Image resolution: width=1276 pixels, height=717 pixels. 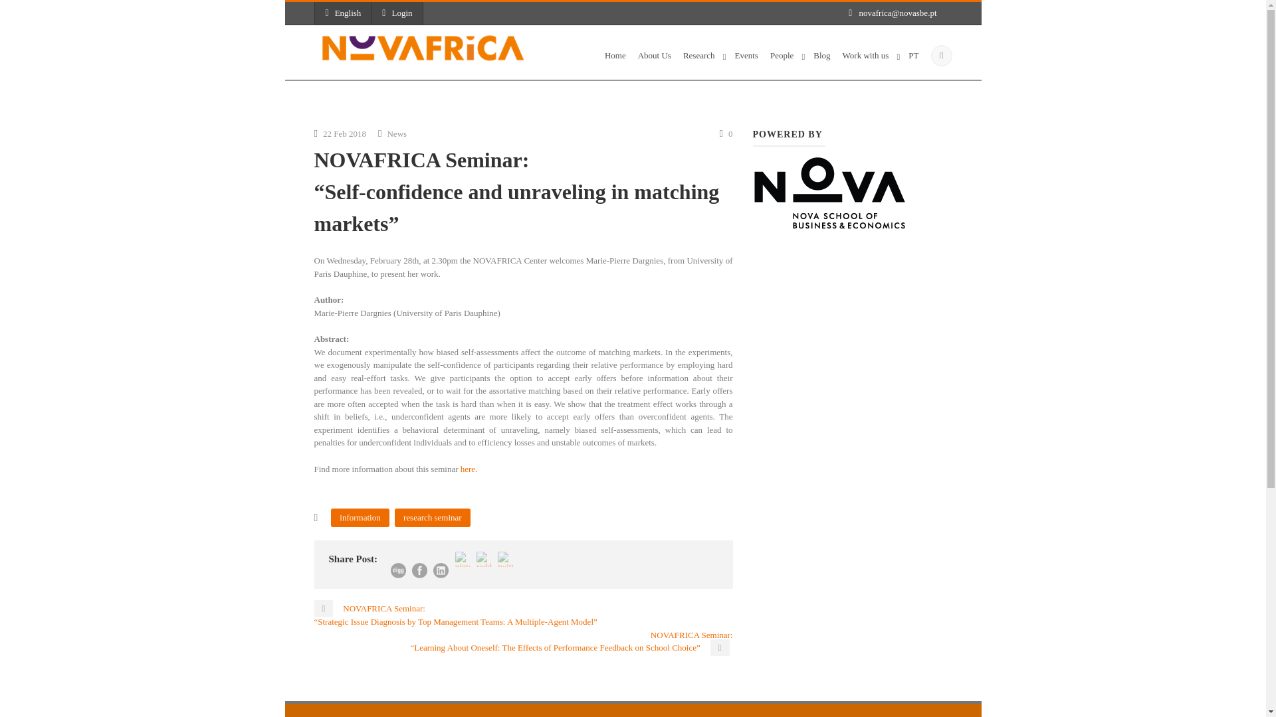 I want to click on English, so click(x=342, y=13).